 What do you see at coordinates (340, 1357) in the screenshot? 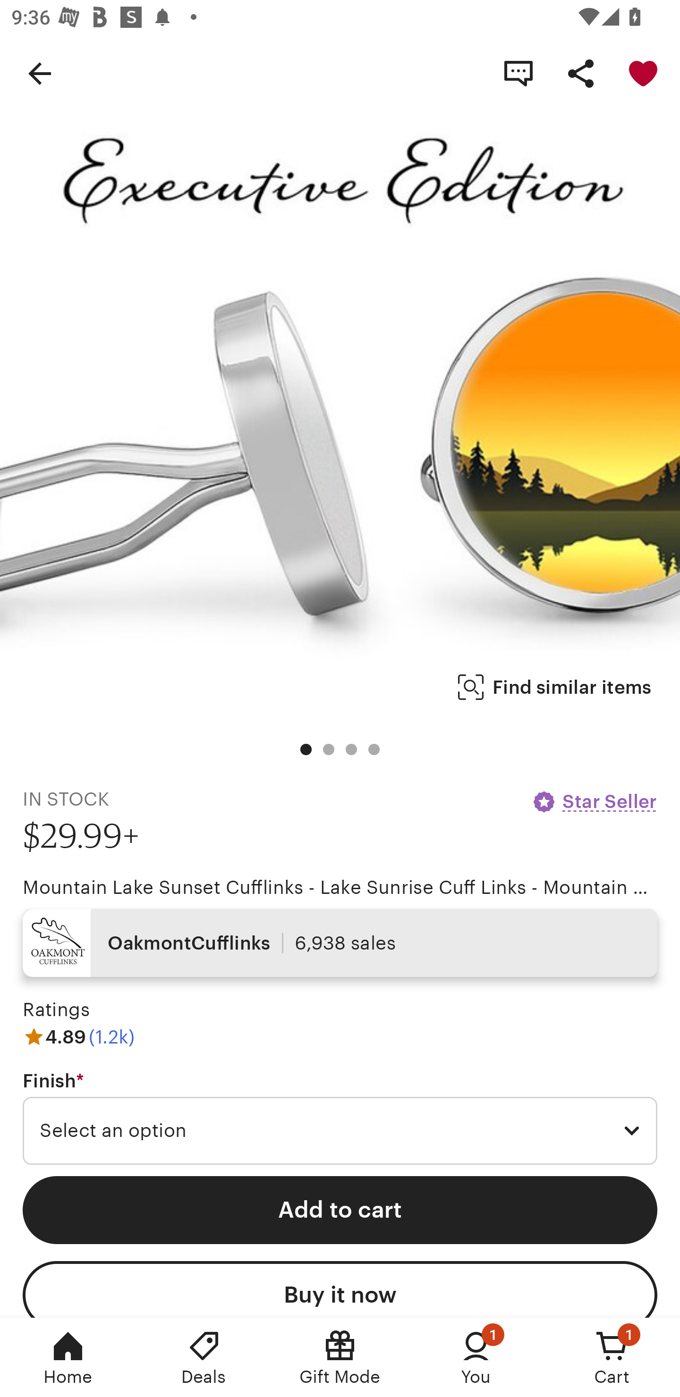
I see `Gift Mode` at bounding box center [340, 1357].